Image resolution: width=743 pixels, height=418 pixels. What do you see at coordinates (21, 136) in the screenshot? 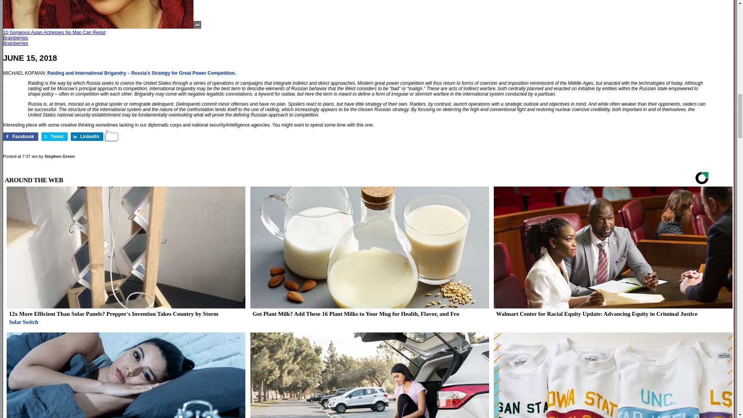
I see `Facebook` at bounding box center [21, 136].